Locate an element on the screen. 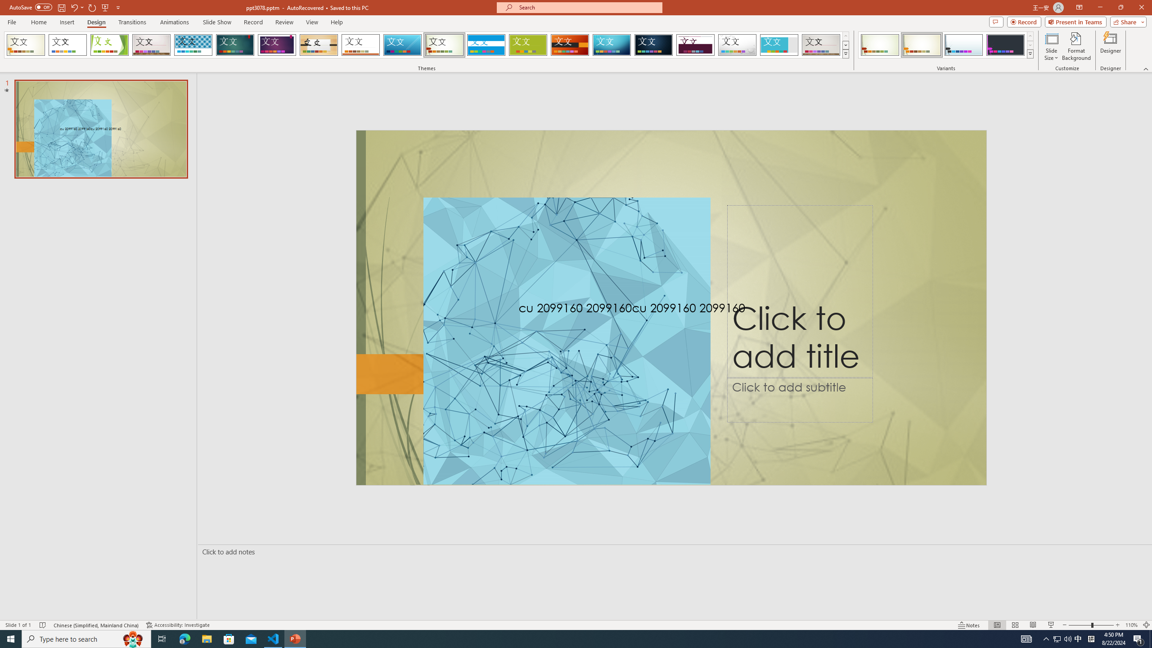  Droplet Loading Preview... is located at coordinates (737, 45).